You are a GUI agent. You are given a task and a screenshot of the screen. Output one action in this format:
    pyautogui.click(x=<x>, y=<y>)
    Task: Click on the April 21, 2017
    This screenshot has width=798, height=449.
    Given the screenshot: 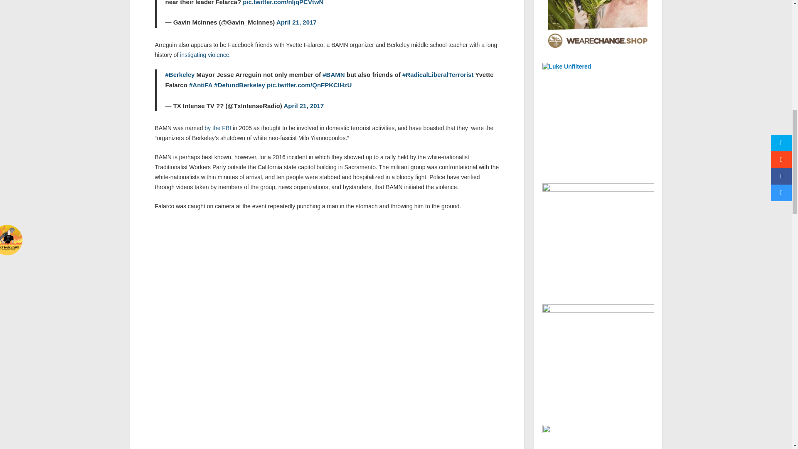 What is the action you would take?
    pyautogui.click(x=296, y=22)
    